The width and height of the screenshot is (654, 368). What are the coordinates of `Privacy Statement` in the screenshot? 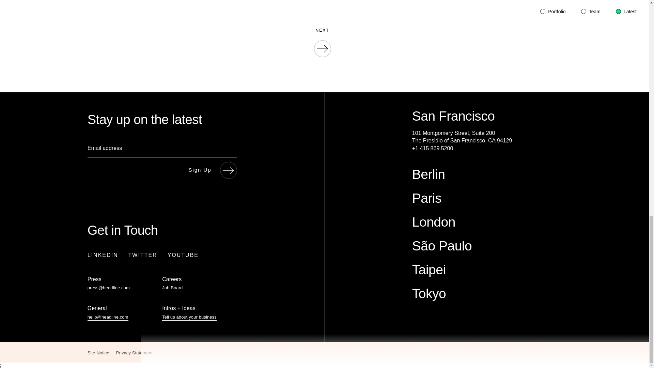 It's located at (134, 353).